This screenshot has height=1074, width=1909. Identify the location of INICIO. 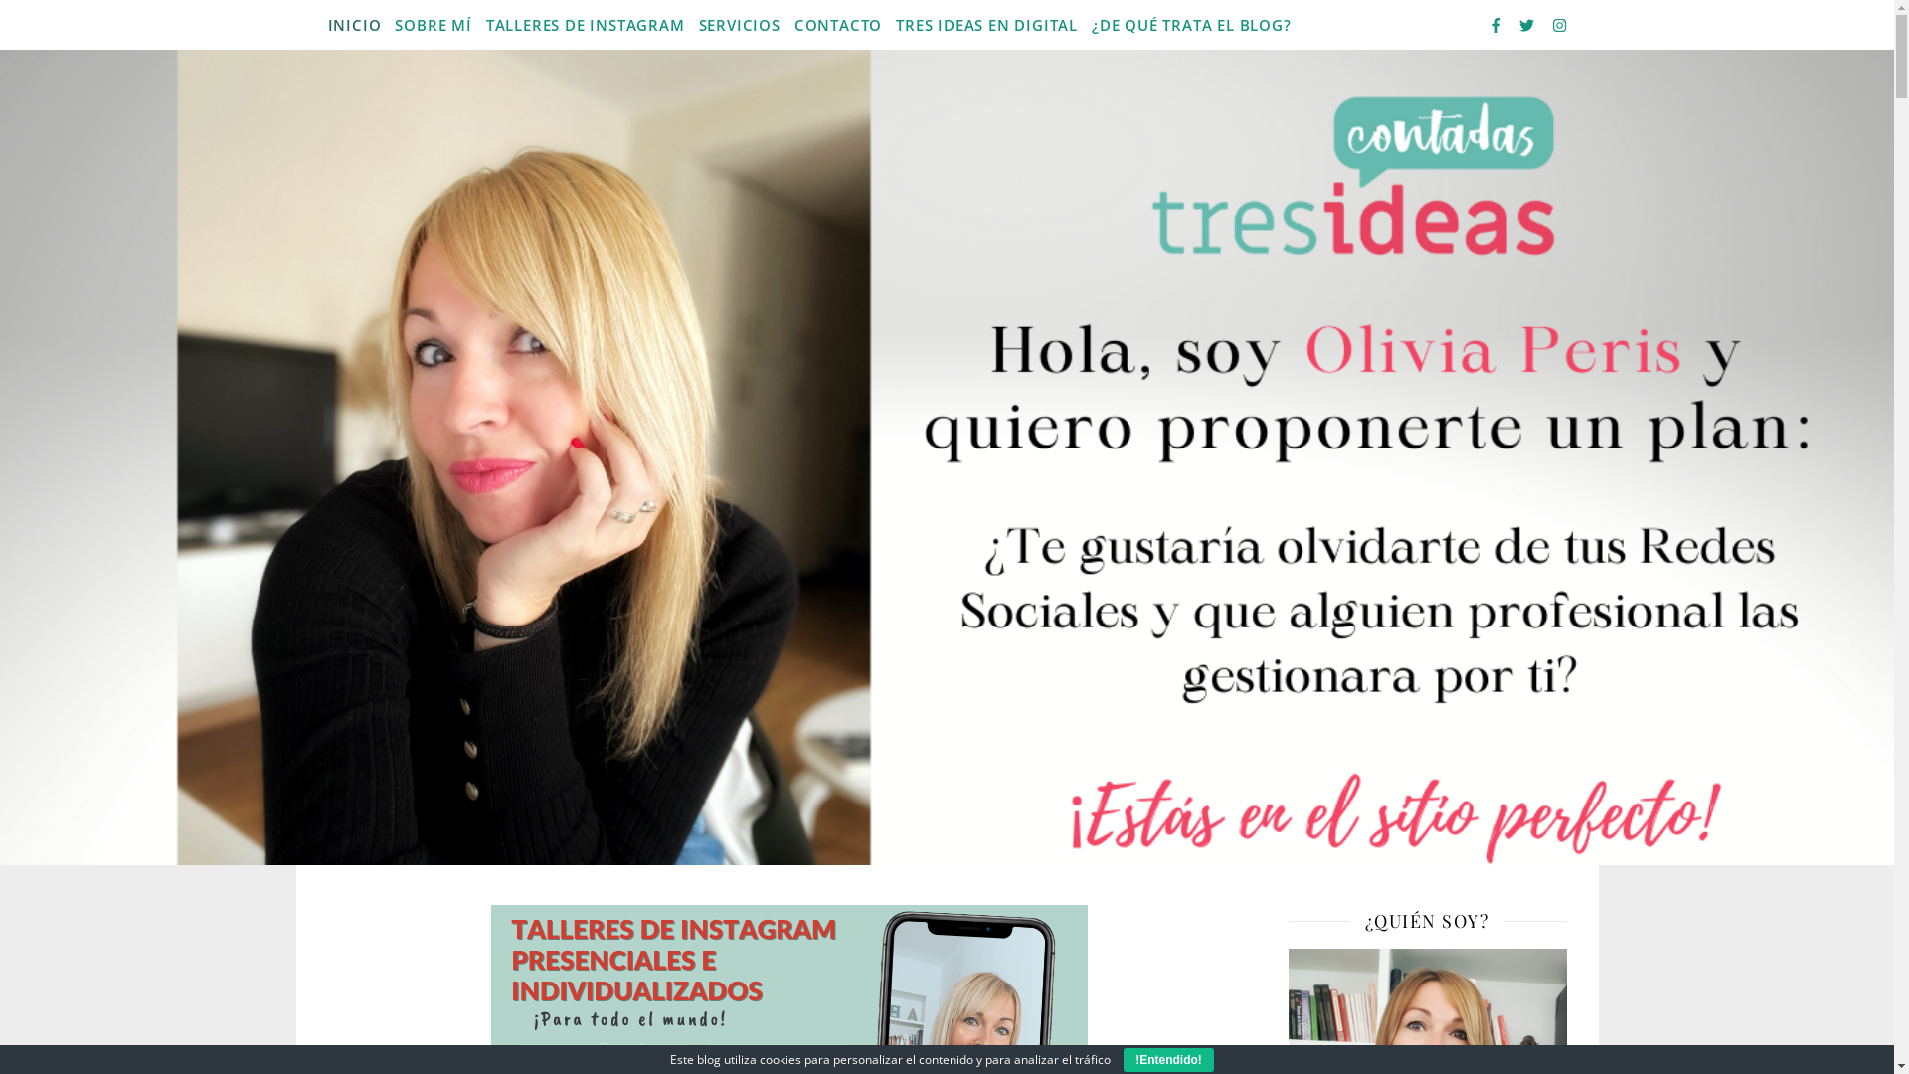
(358, 25).